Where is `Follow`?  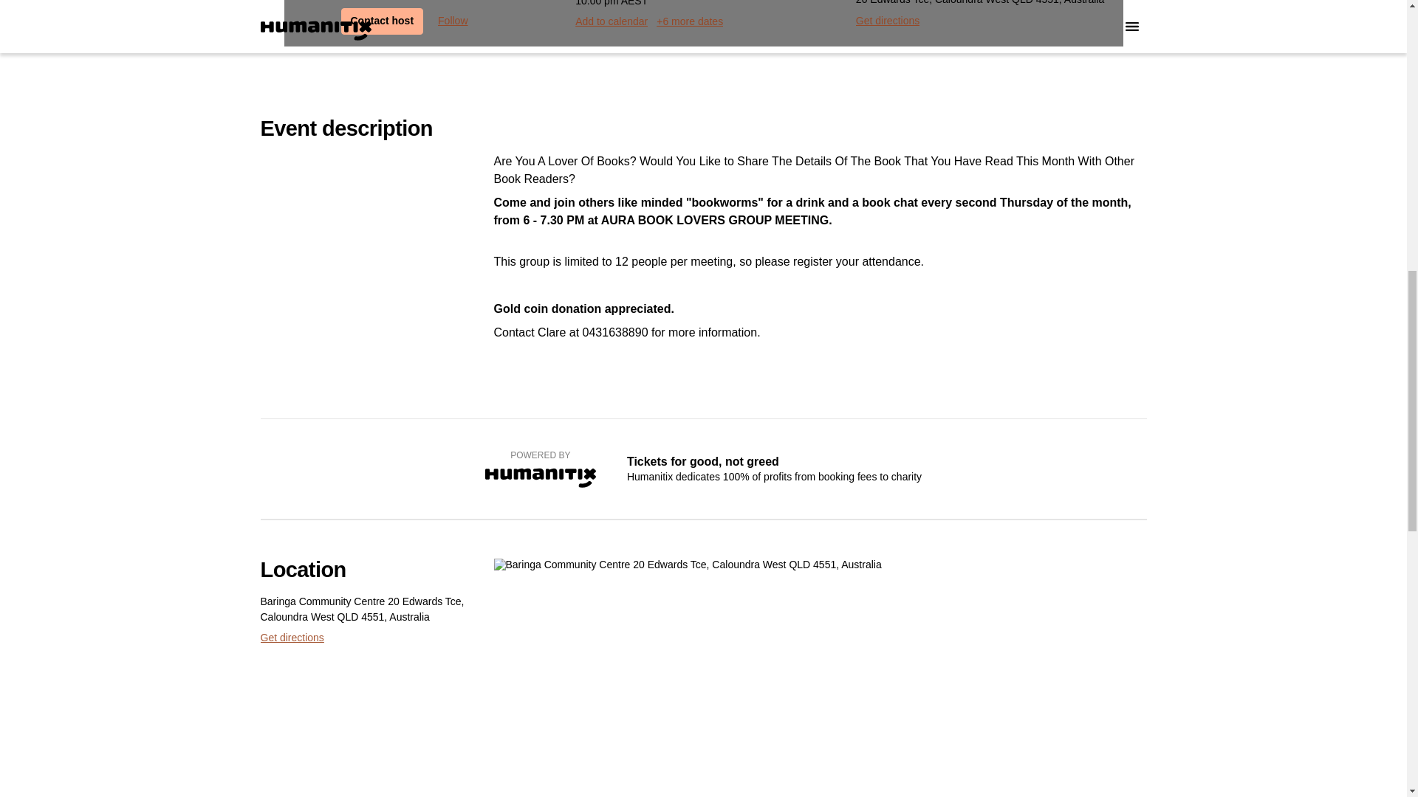
Follow is located at coordinates (453, 21).